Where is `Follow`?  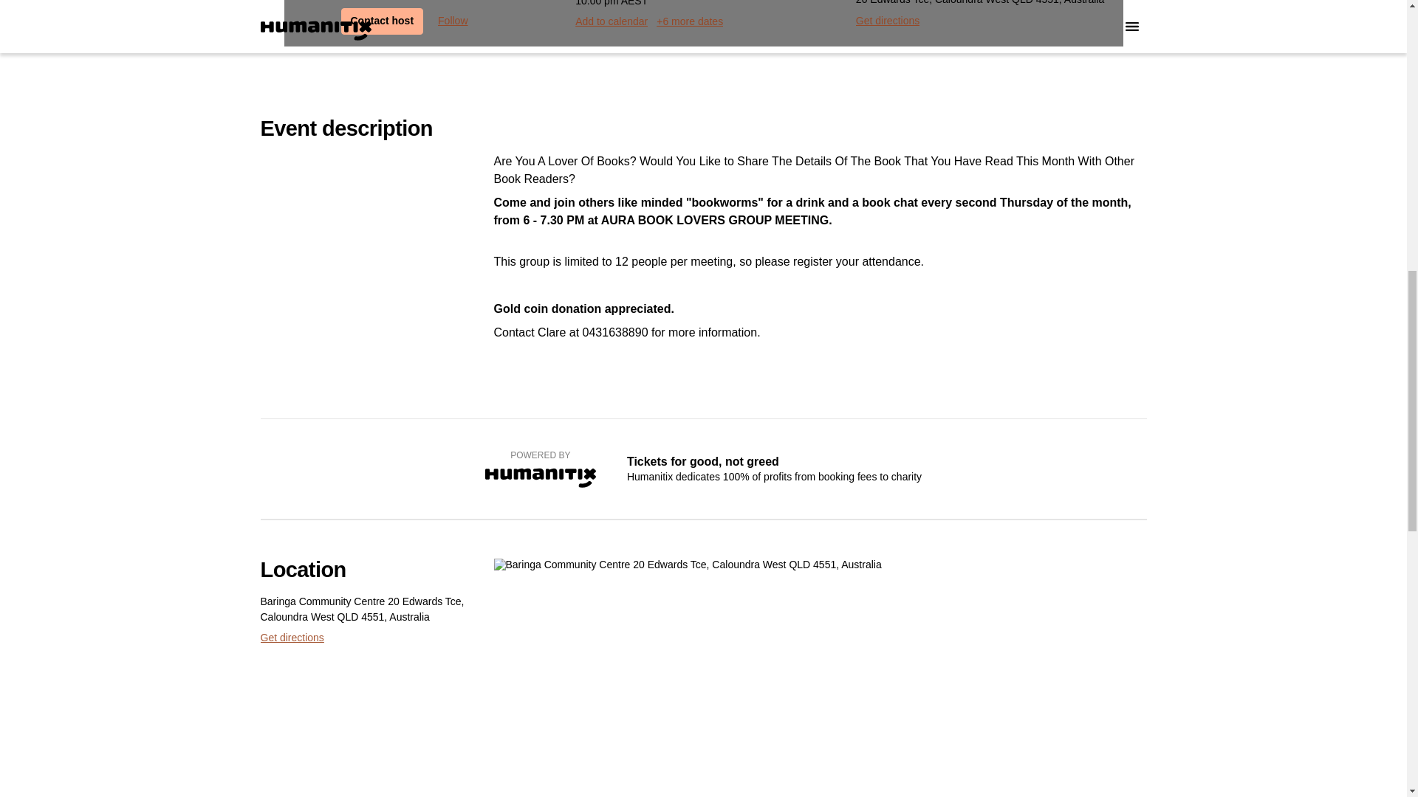
Follow is located at coordinates (453, 21).